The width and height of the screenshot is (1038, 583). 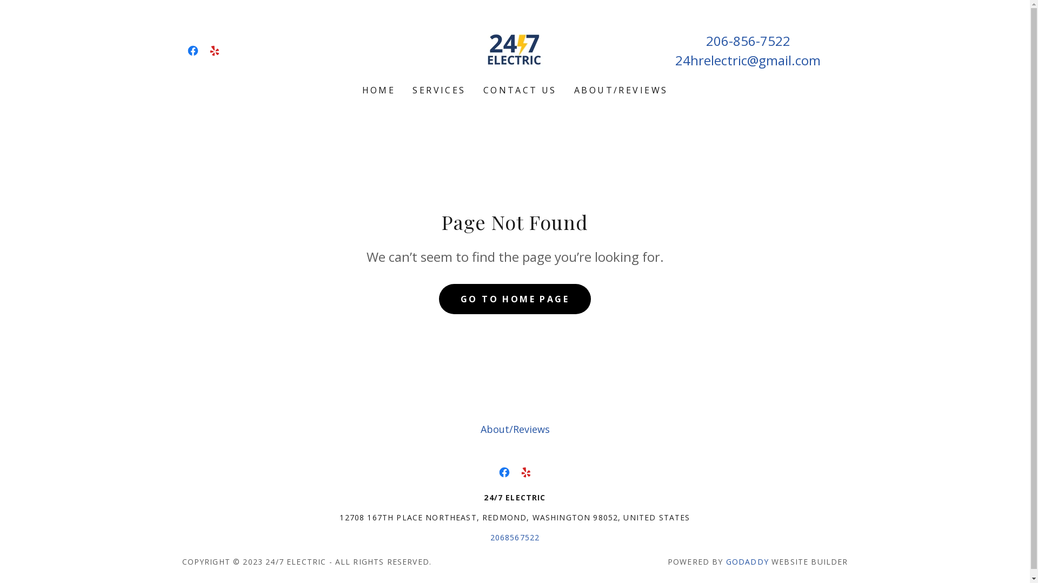 What do you see at coordinates (515, 299) in the screenshot?
I see `GO TO HOME PAGE` at bounding box center [515, 299].